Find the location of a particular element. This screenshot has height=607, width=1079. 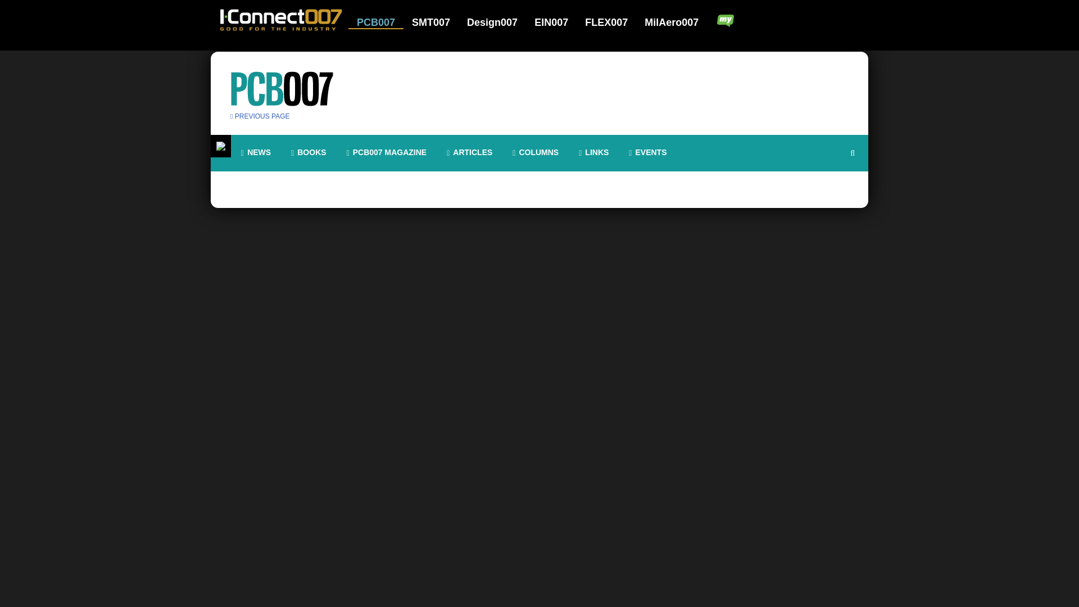

PREVIOUS PAGE is located at coordinates (260, 116).